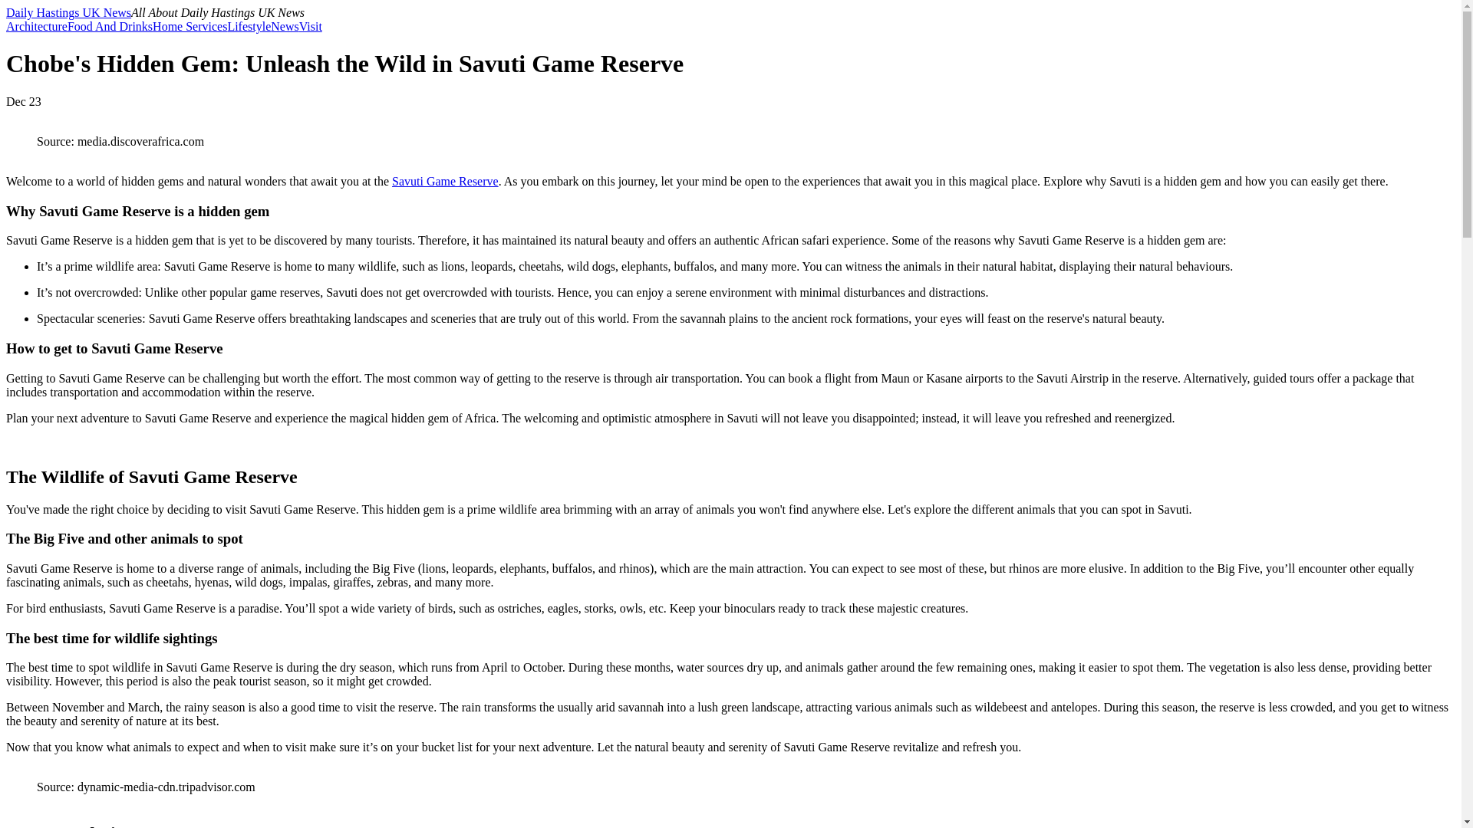  I want to click on Lifestyle, so click(249, 26).